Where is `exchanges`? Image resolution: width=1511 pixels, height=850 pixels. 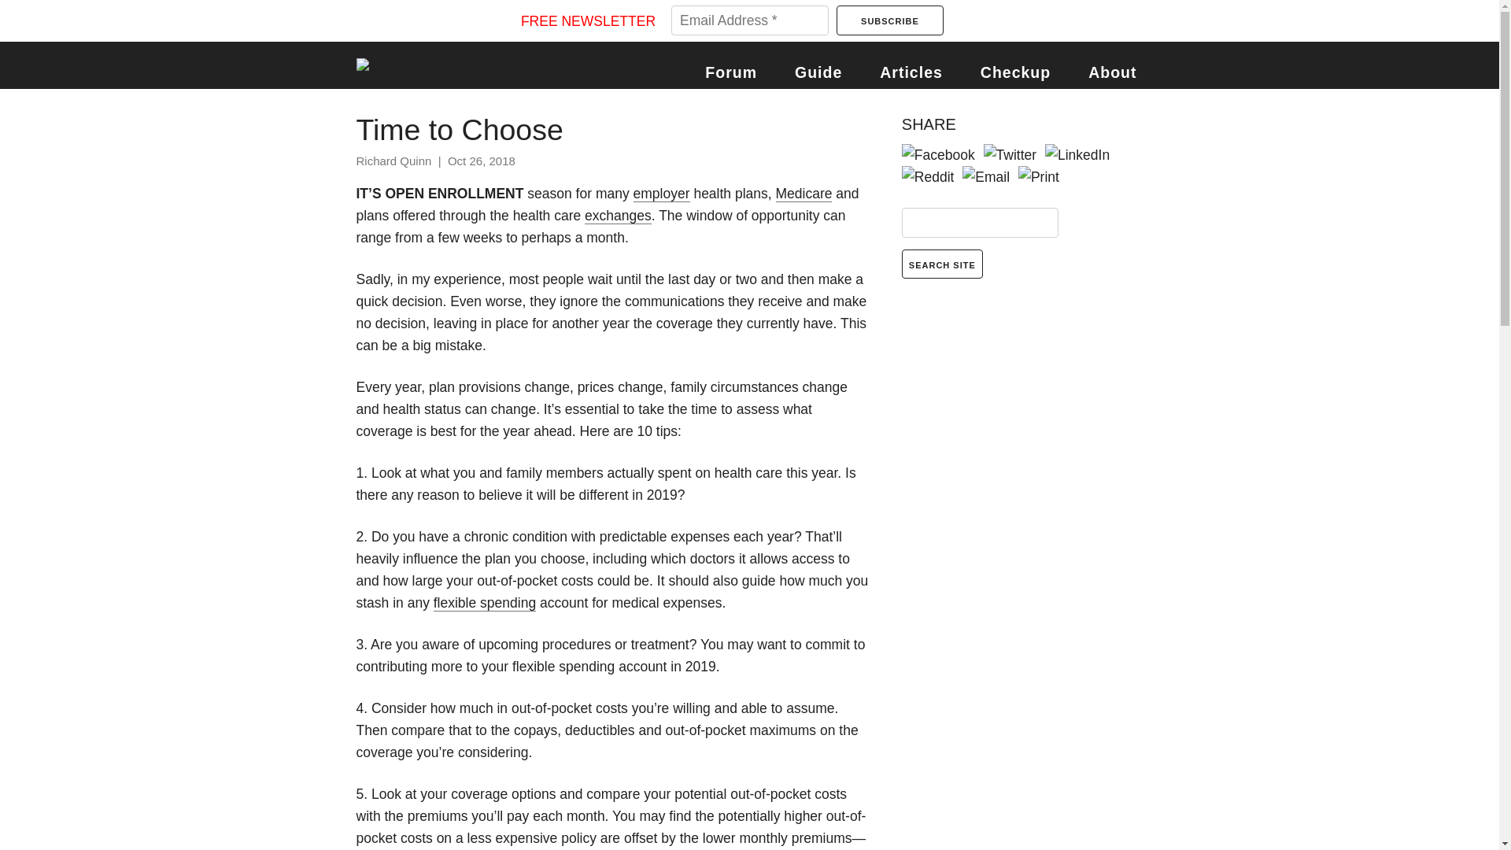 exchanges is located at coordinates (618, 216).